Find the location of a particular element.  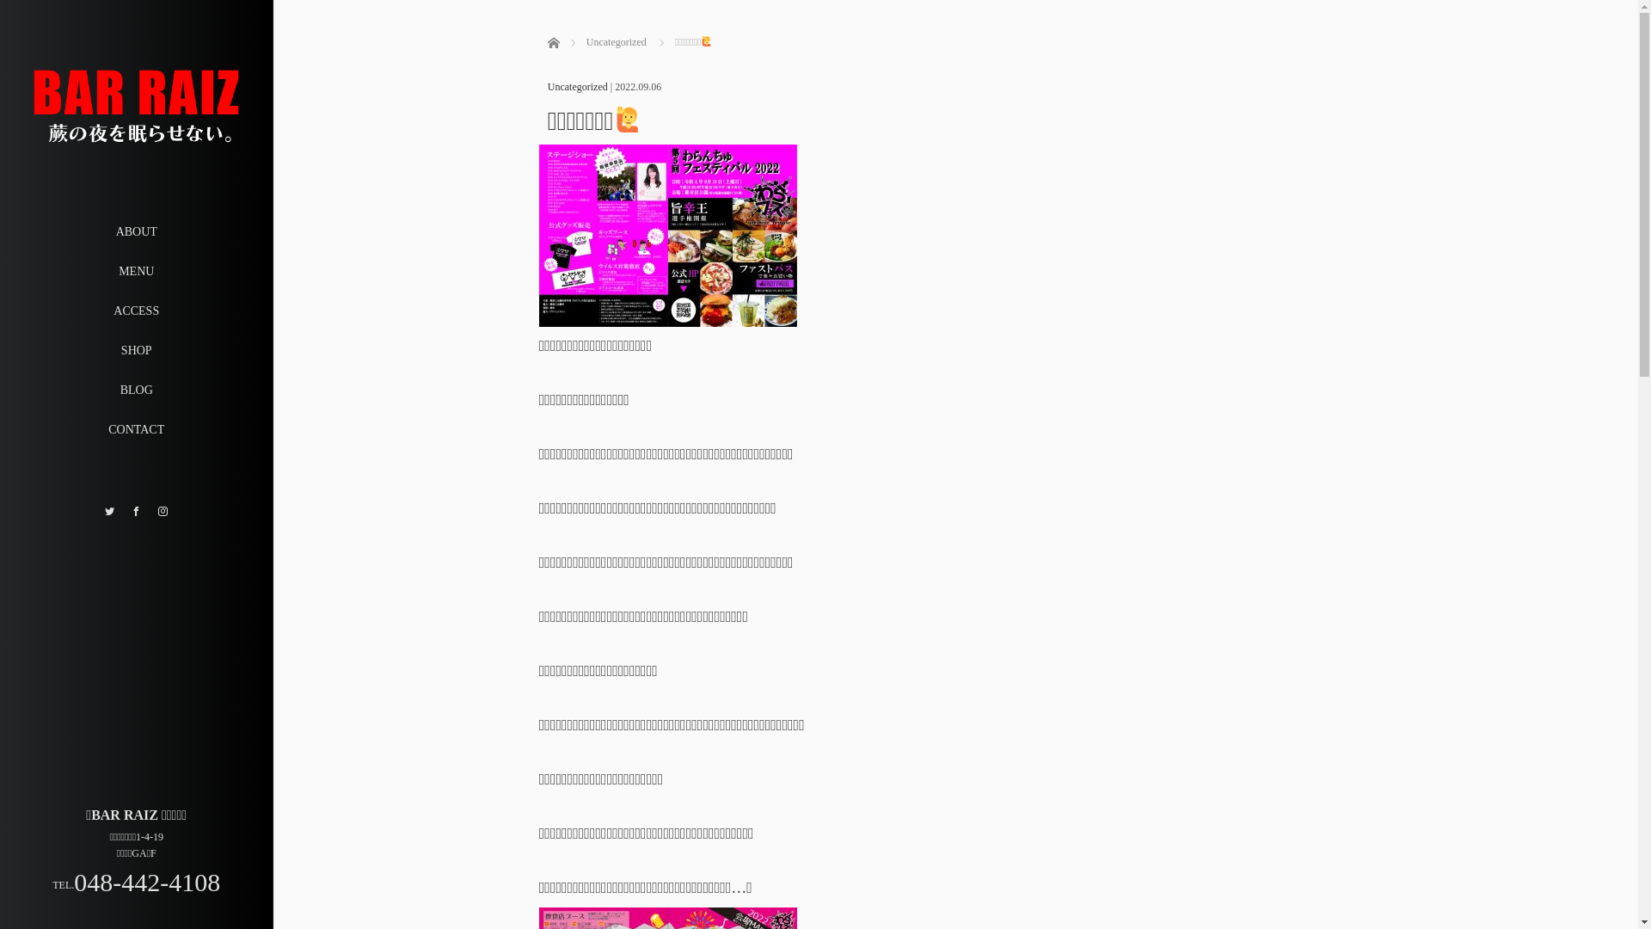

ACCESS is located at coordinates (136, 311).